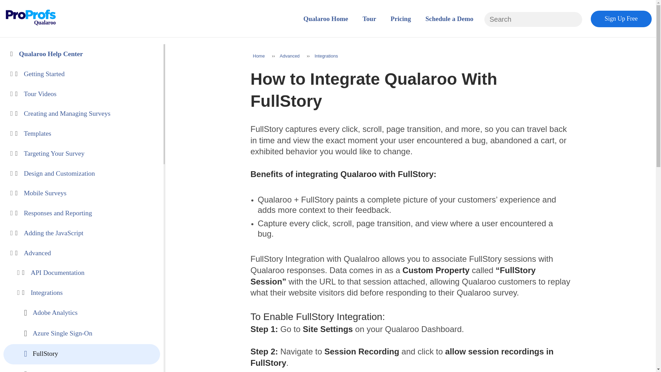 This screenshot has width=661, height=372. I want to click on Responses and Reporting, so click(88, 213).